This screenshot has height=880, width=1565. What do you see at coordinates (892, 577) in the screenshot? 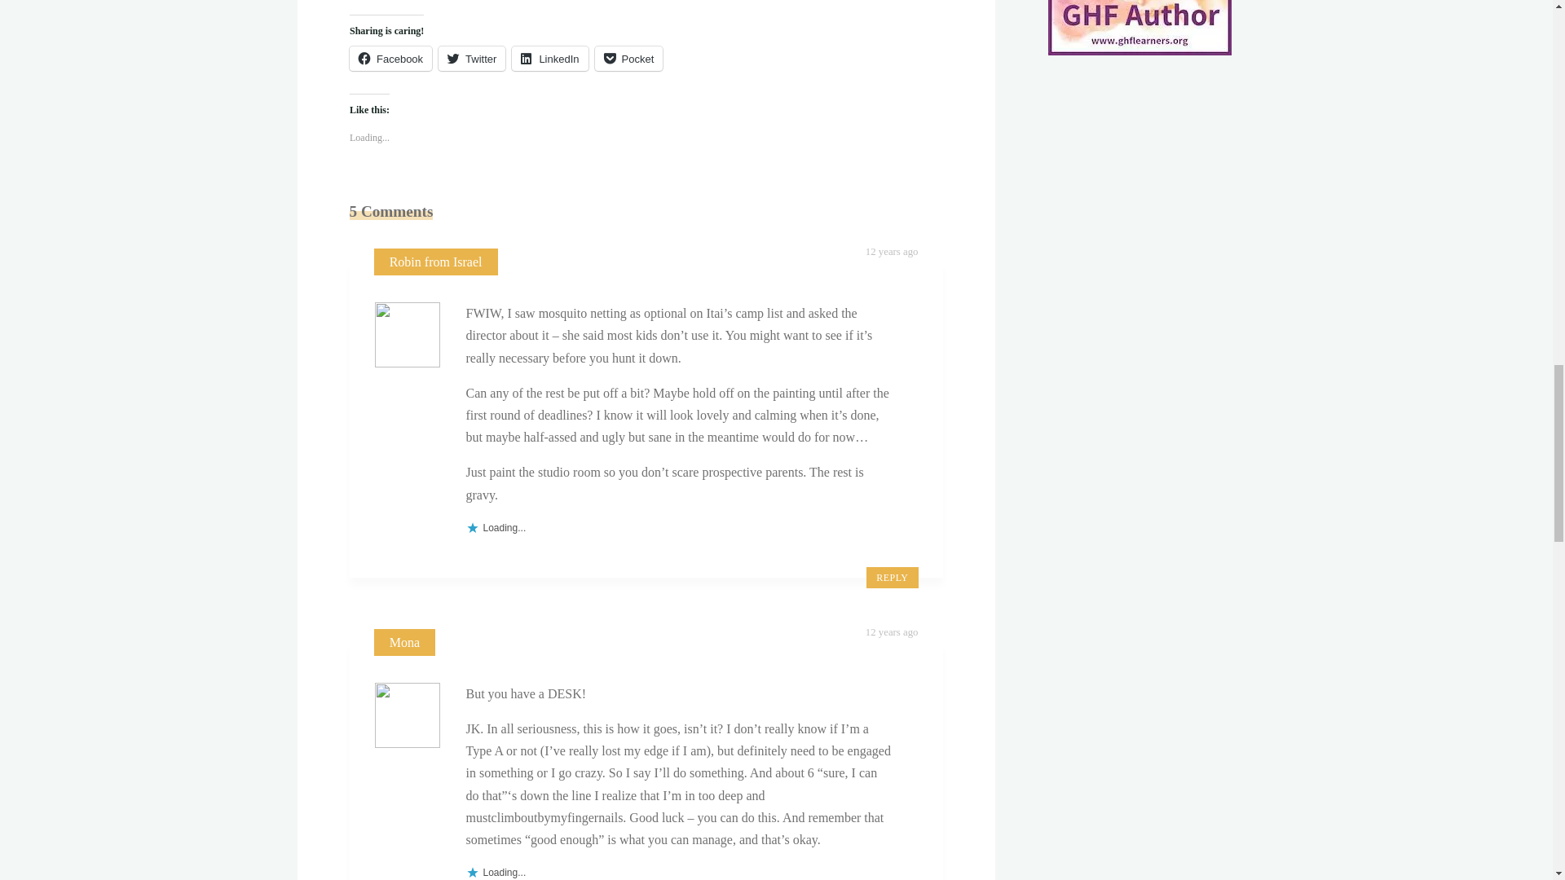
I see `REPLY` at bounding box center [892, 577].